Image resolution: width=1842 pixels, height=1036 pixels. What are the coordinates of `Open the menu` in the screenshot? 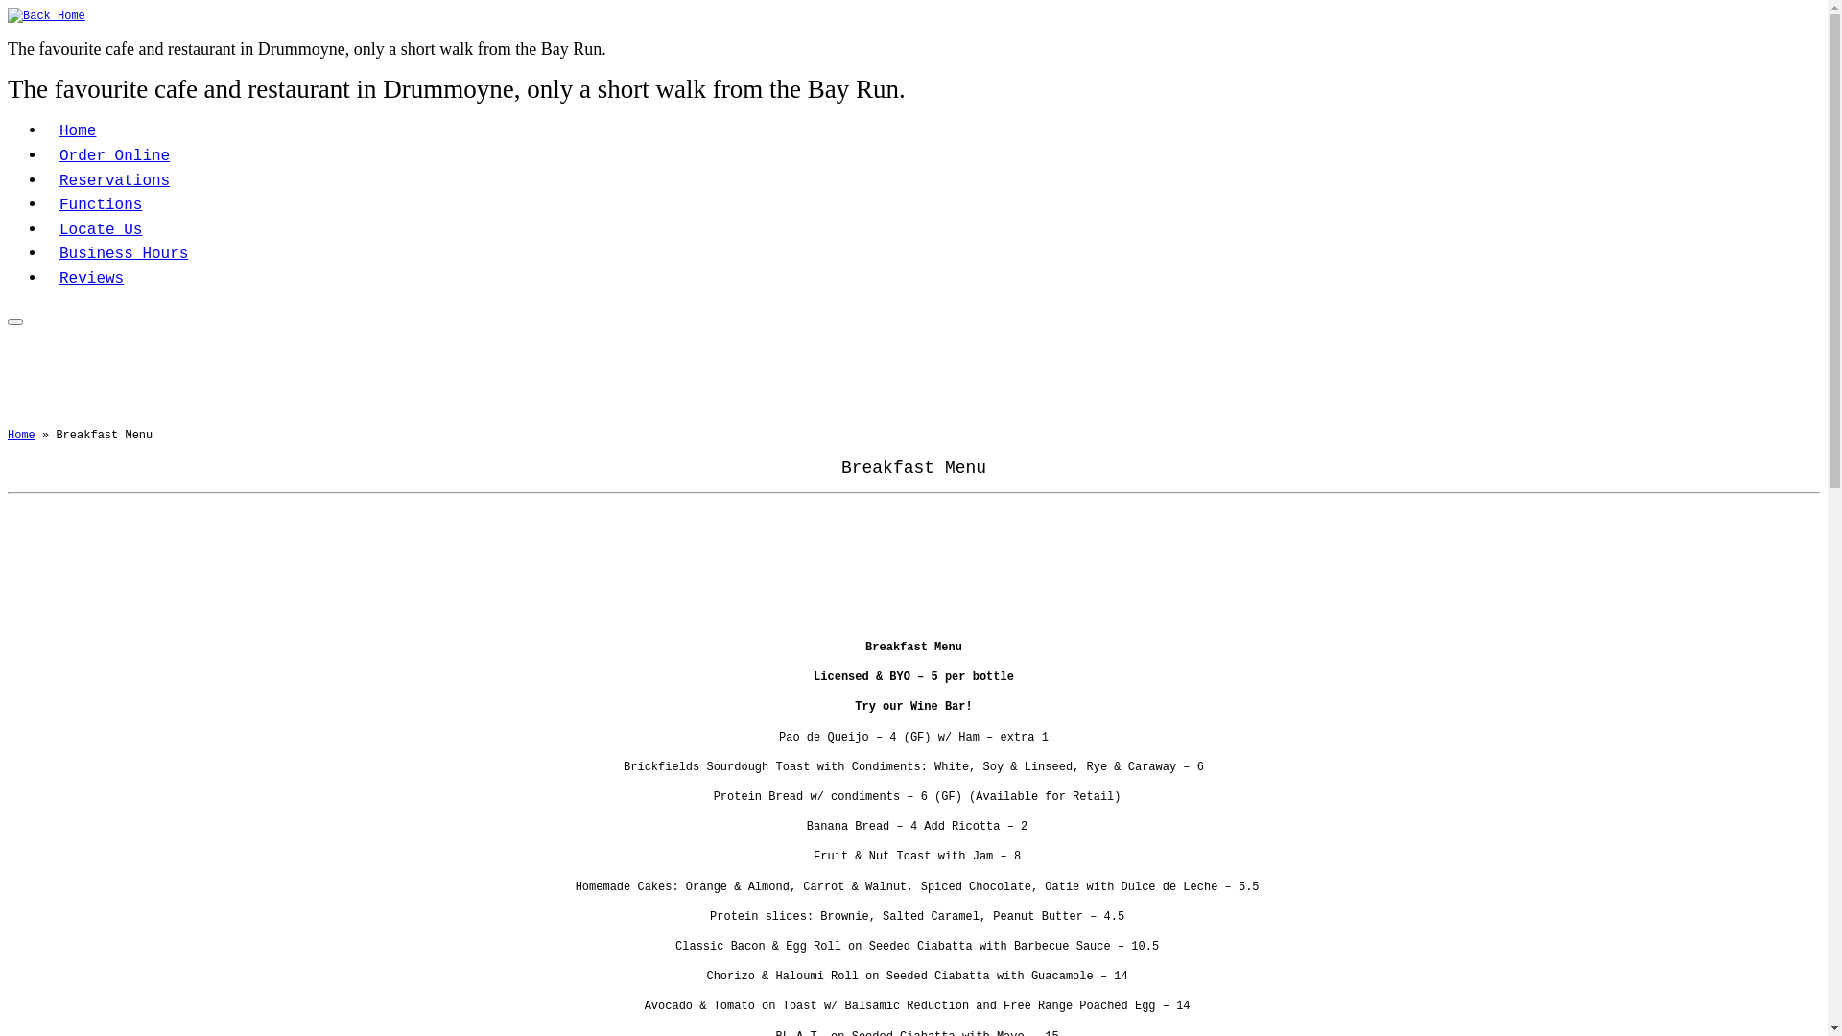 It's located at (15, 322).